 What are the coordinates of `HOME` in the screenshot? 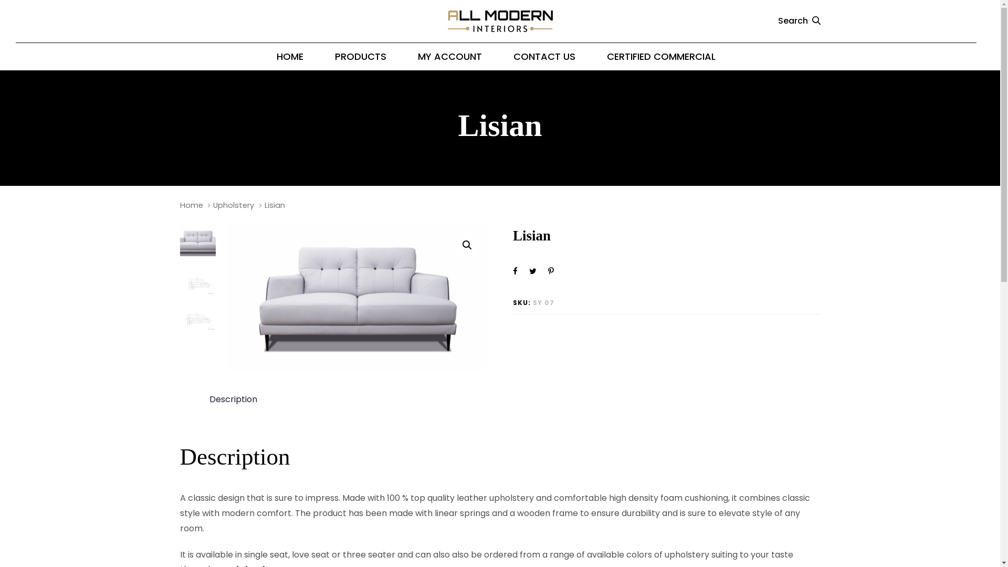 It's located at (290, 57).